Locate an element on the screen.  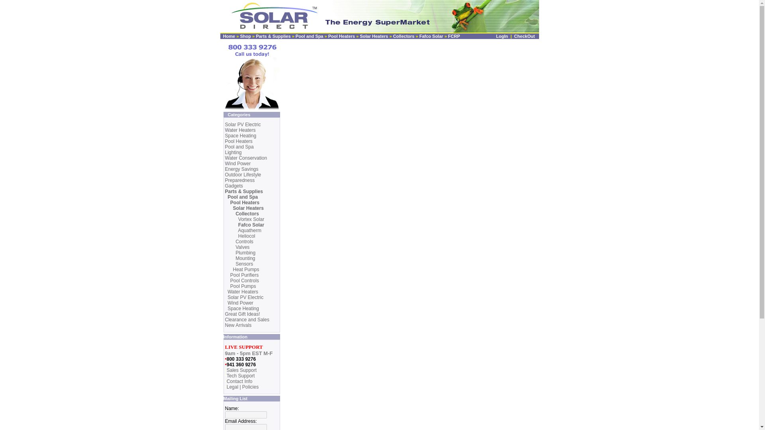
Collectors is located at coordinates (247, 214).